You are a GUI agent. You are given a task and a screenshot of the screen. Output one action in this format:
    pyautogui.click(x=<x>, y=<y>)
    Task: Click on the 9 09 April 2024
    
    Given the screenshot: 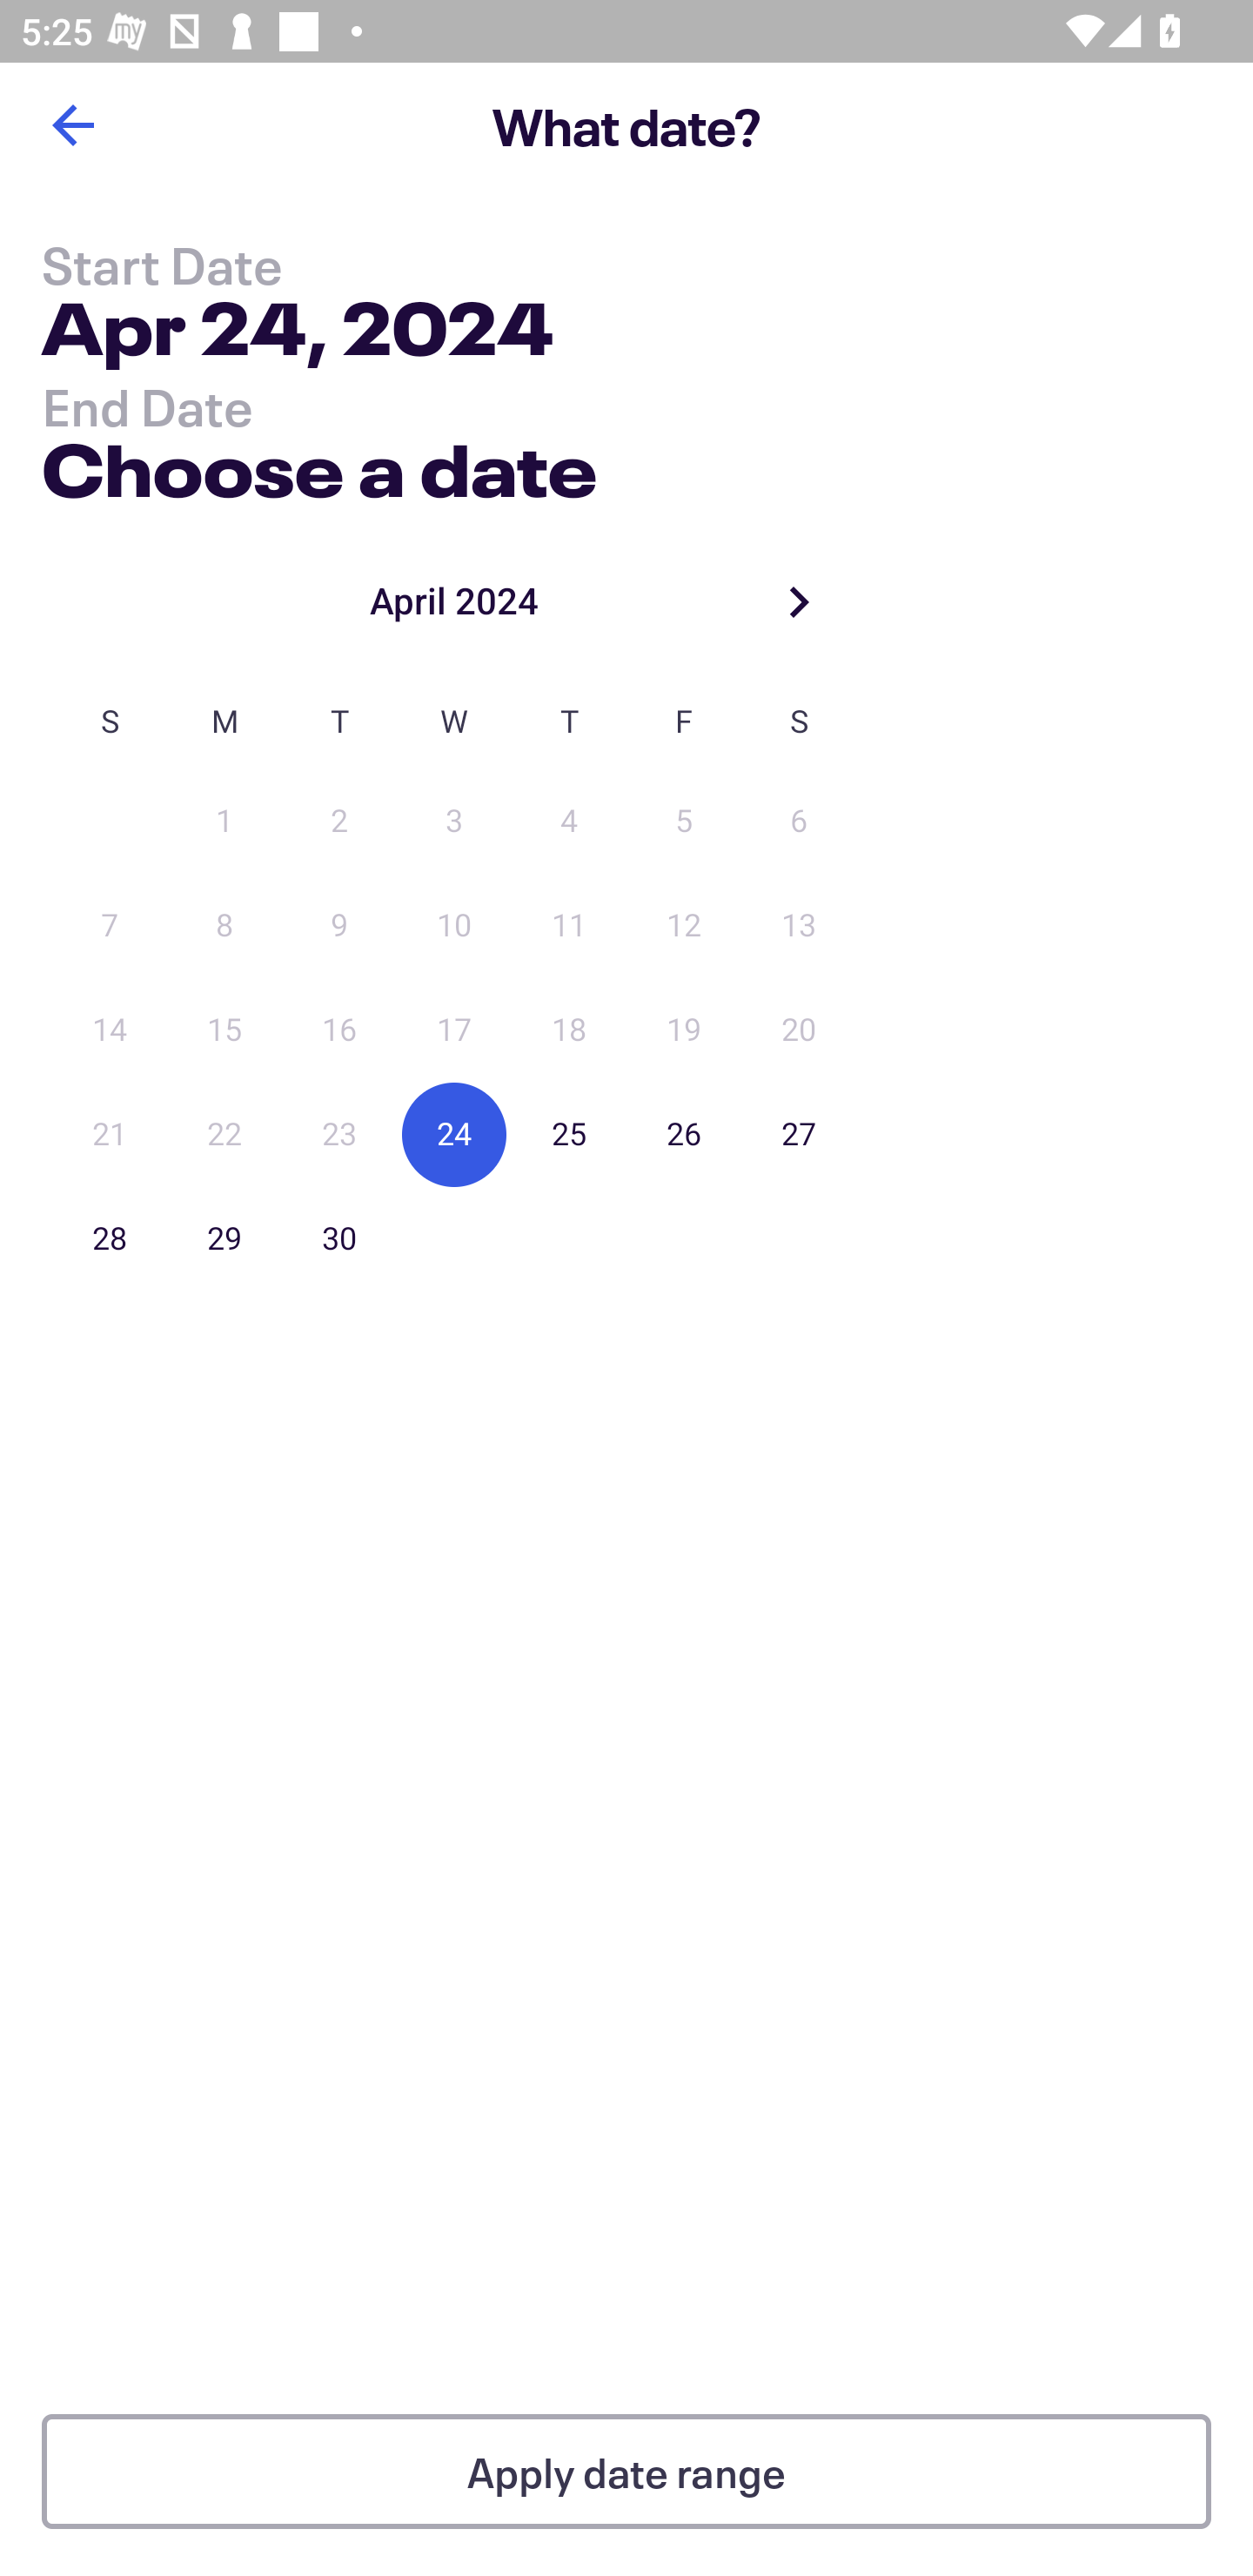 What is the action you would take?
    pyautogui.click(x=339, y=926)
    